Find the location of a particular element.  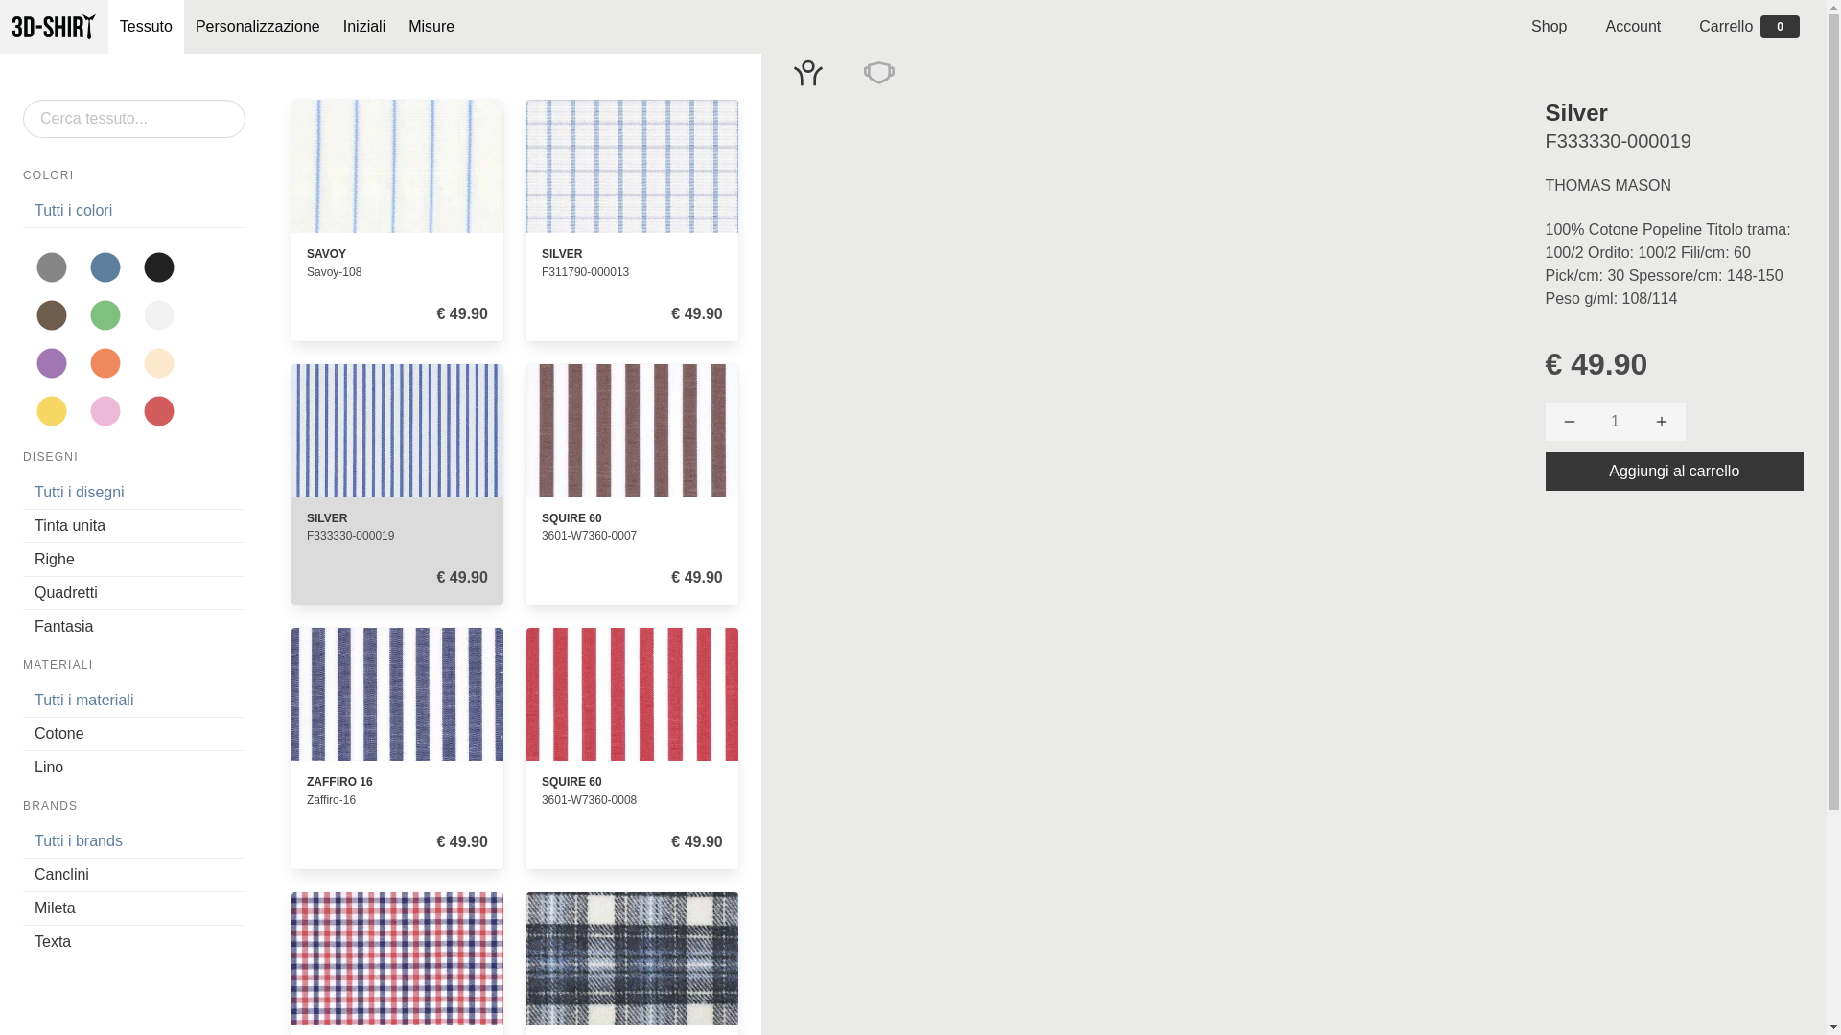

Aggiungi al carrello is located at coordinates (1675, 471).